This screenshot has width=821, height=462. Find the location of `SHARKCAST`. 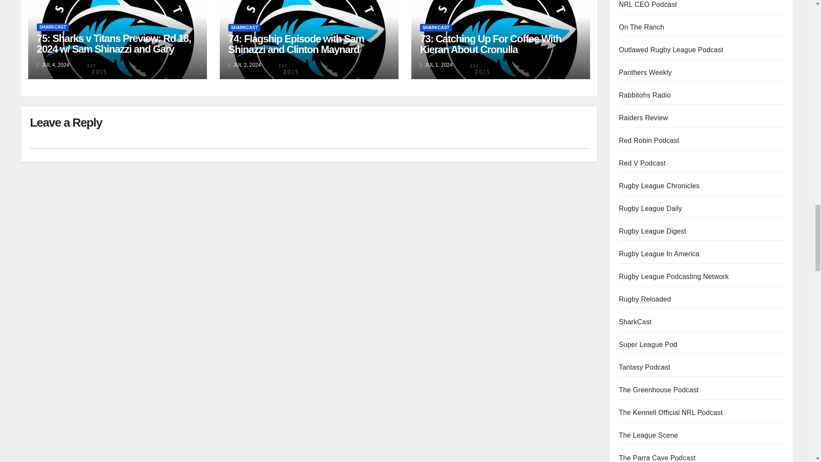

SHARKCAST is located at coordinates (53, 27).